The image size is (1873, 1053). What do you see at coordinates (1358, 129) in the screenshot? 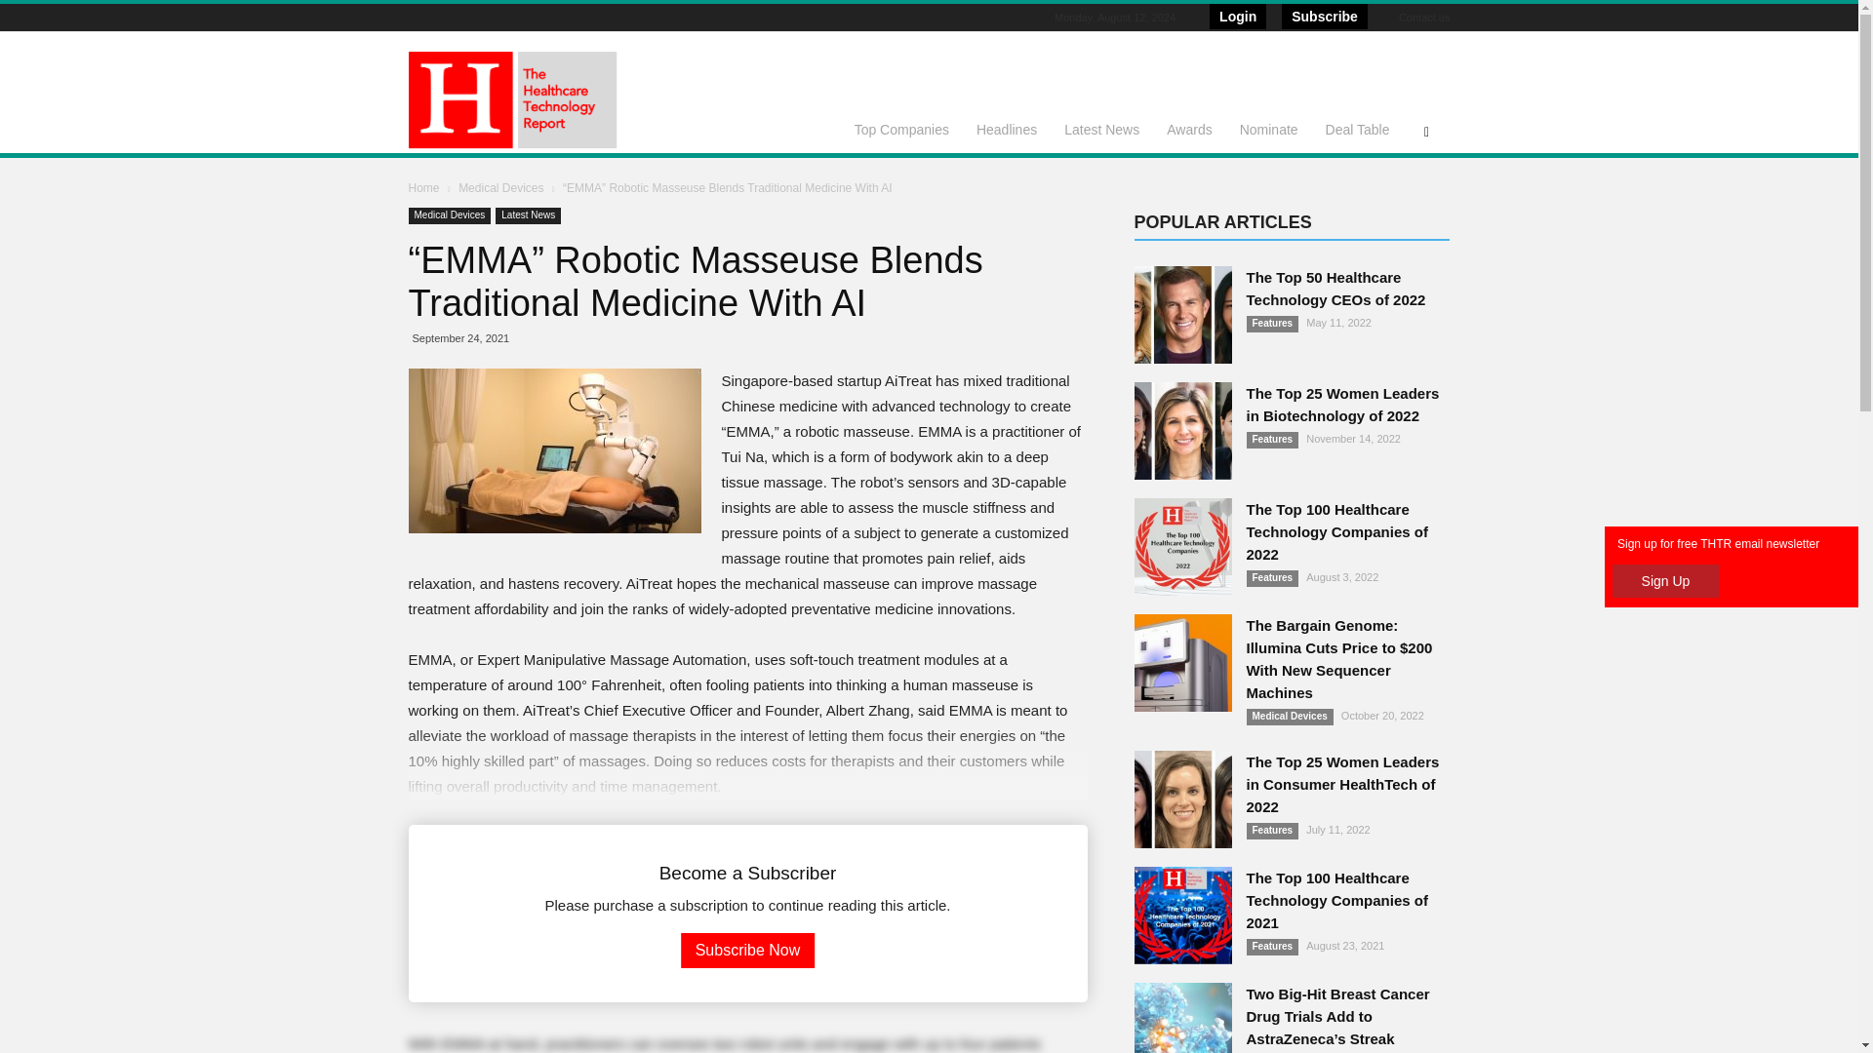
I see `Deal Table` at bounding box center [1358, 129].